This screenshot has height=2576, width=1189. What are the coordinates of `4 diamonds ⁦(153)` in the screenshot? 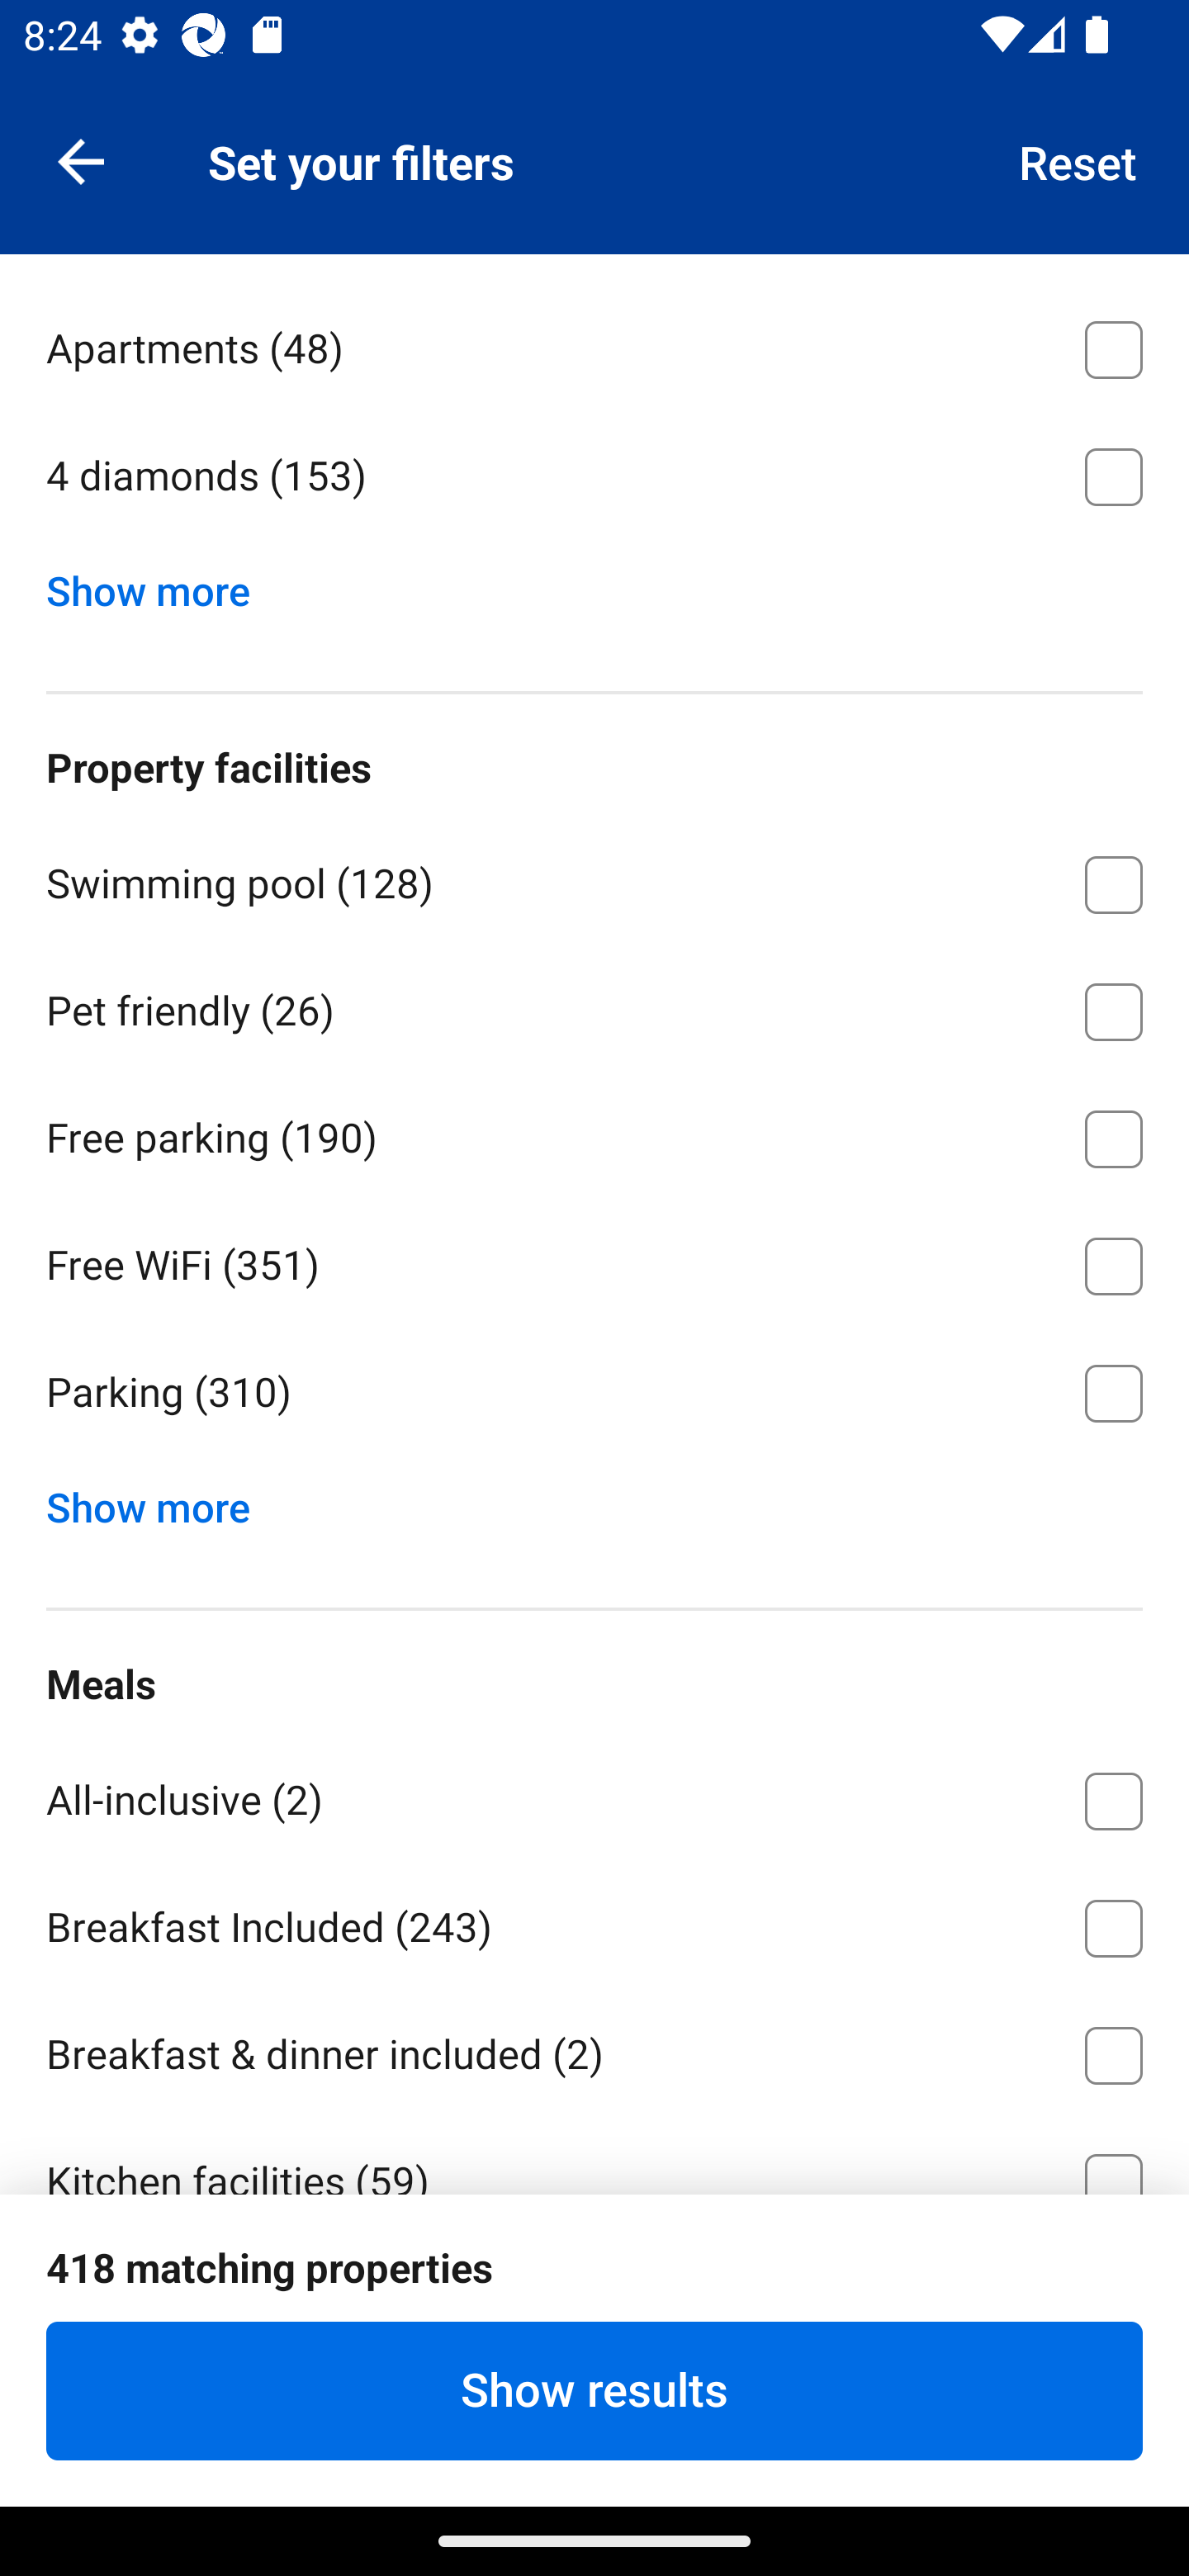 It's located at (594, 476).